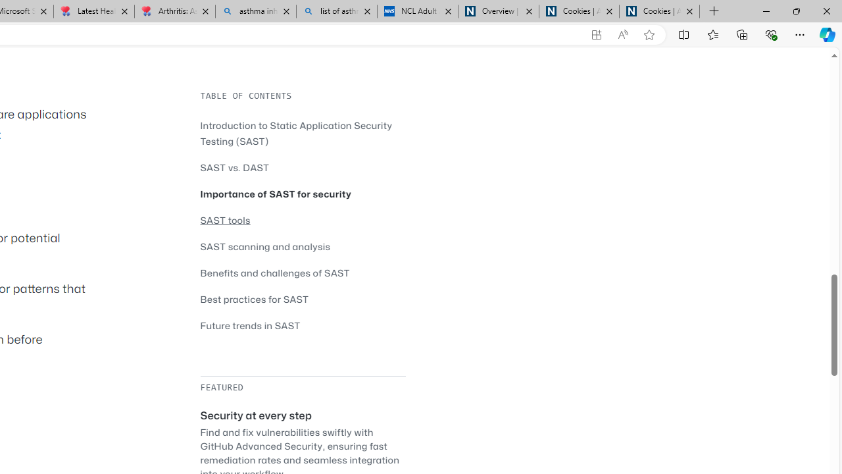  What do you see at coordinates (276, 194) in the screenshot?
I see `Importance of SAST for security` at bounding box center [276, 194].